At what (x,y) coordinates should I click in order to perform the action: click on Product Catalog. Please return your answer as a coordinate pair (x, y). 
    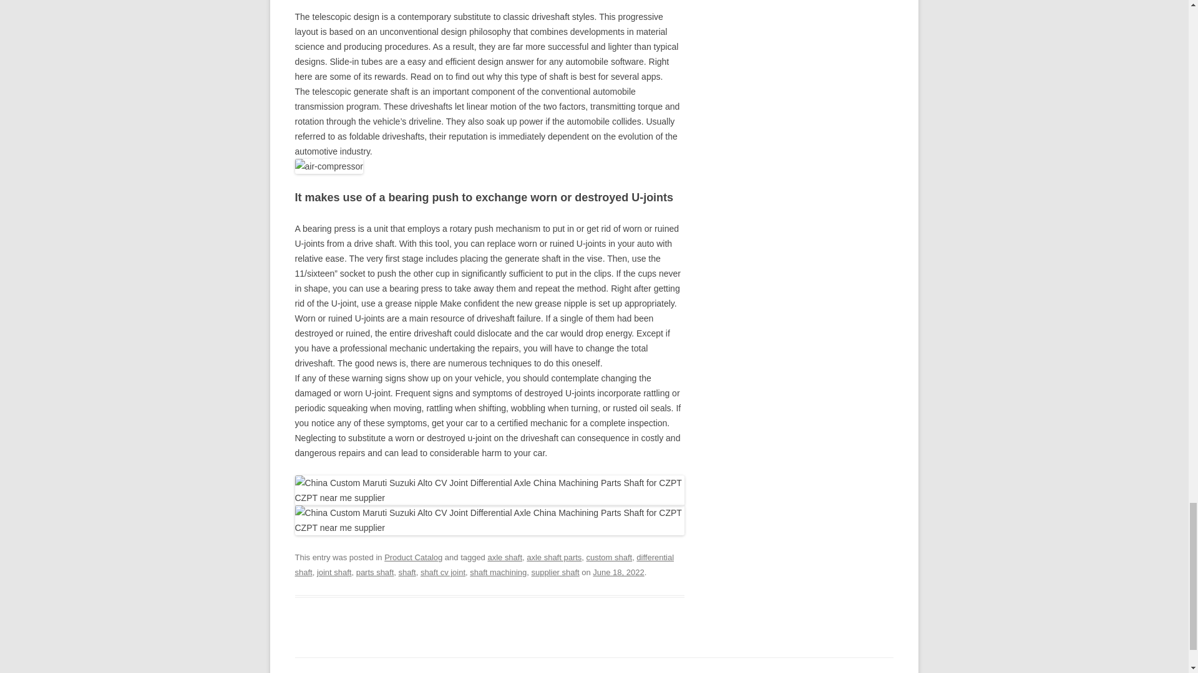
    Looking at the image, I should click on (413, 557).